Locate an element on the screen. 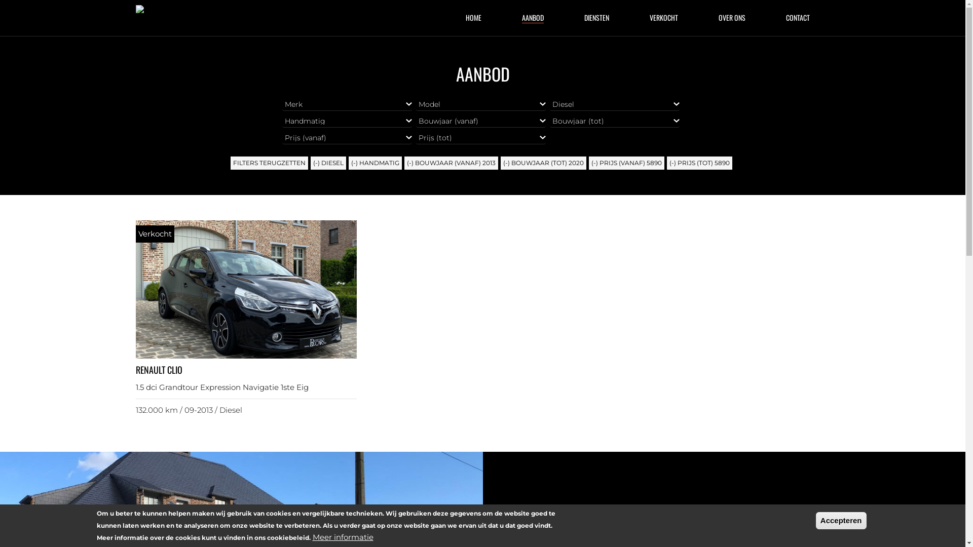 The height and width of the screenshot is (547, 973). AANBOD is located at coordinates (533, 18).